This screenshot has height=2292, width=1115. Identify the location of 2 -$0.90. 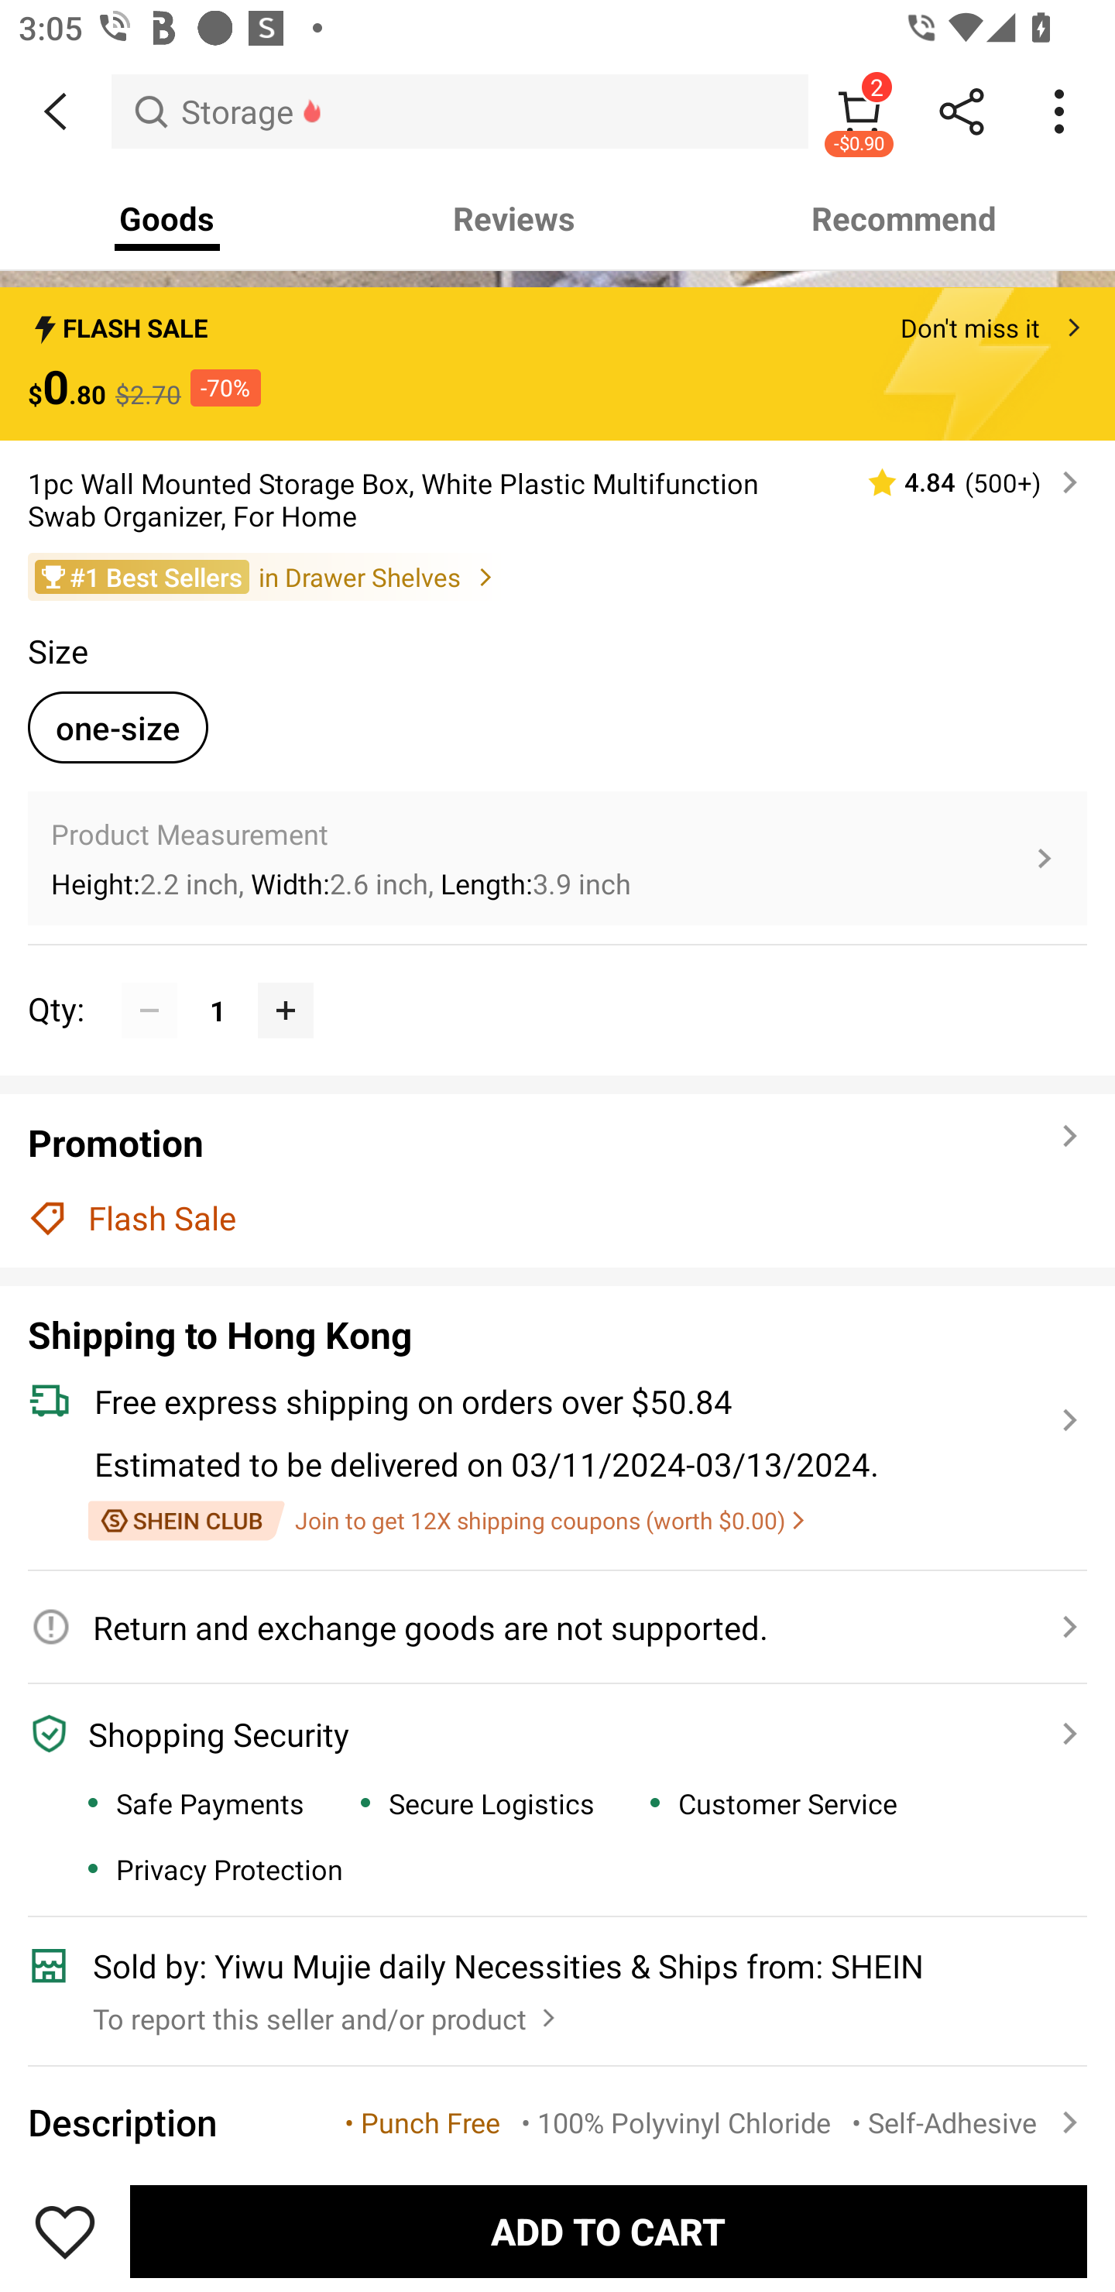
(859, 111).